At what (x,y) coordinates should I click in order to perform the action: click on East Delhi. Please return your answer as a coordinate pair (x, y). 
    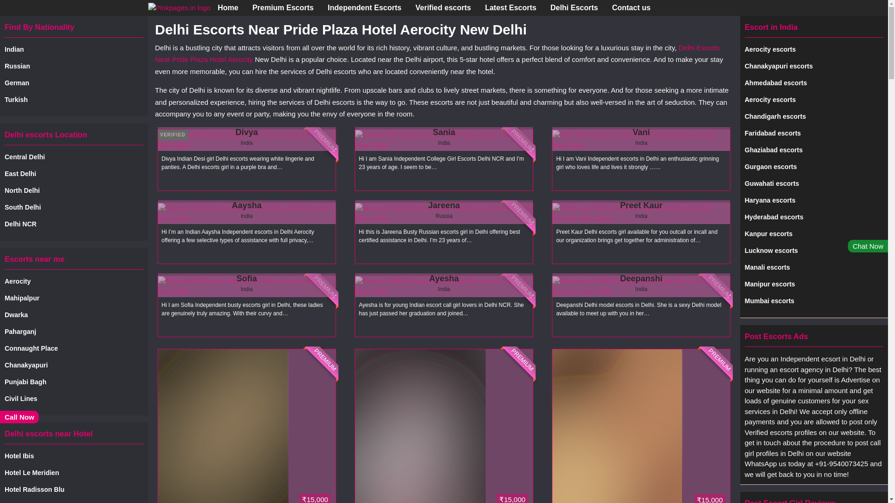
    Looking at the image, I should click on (74, 174).